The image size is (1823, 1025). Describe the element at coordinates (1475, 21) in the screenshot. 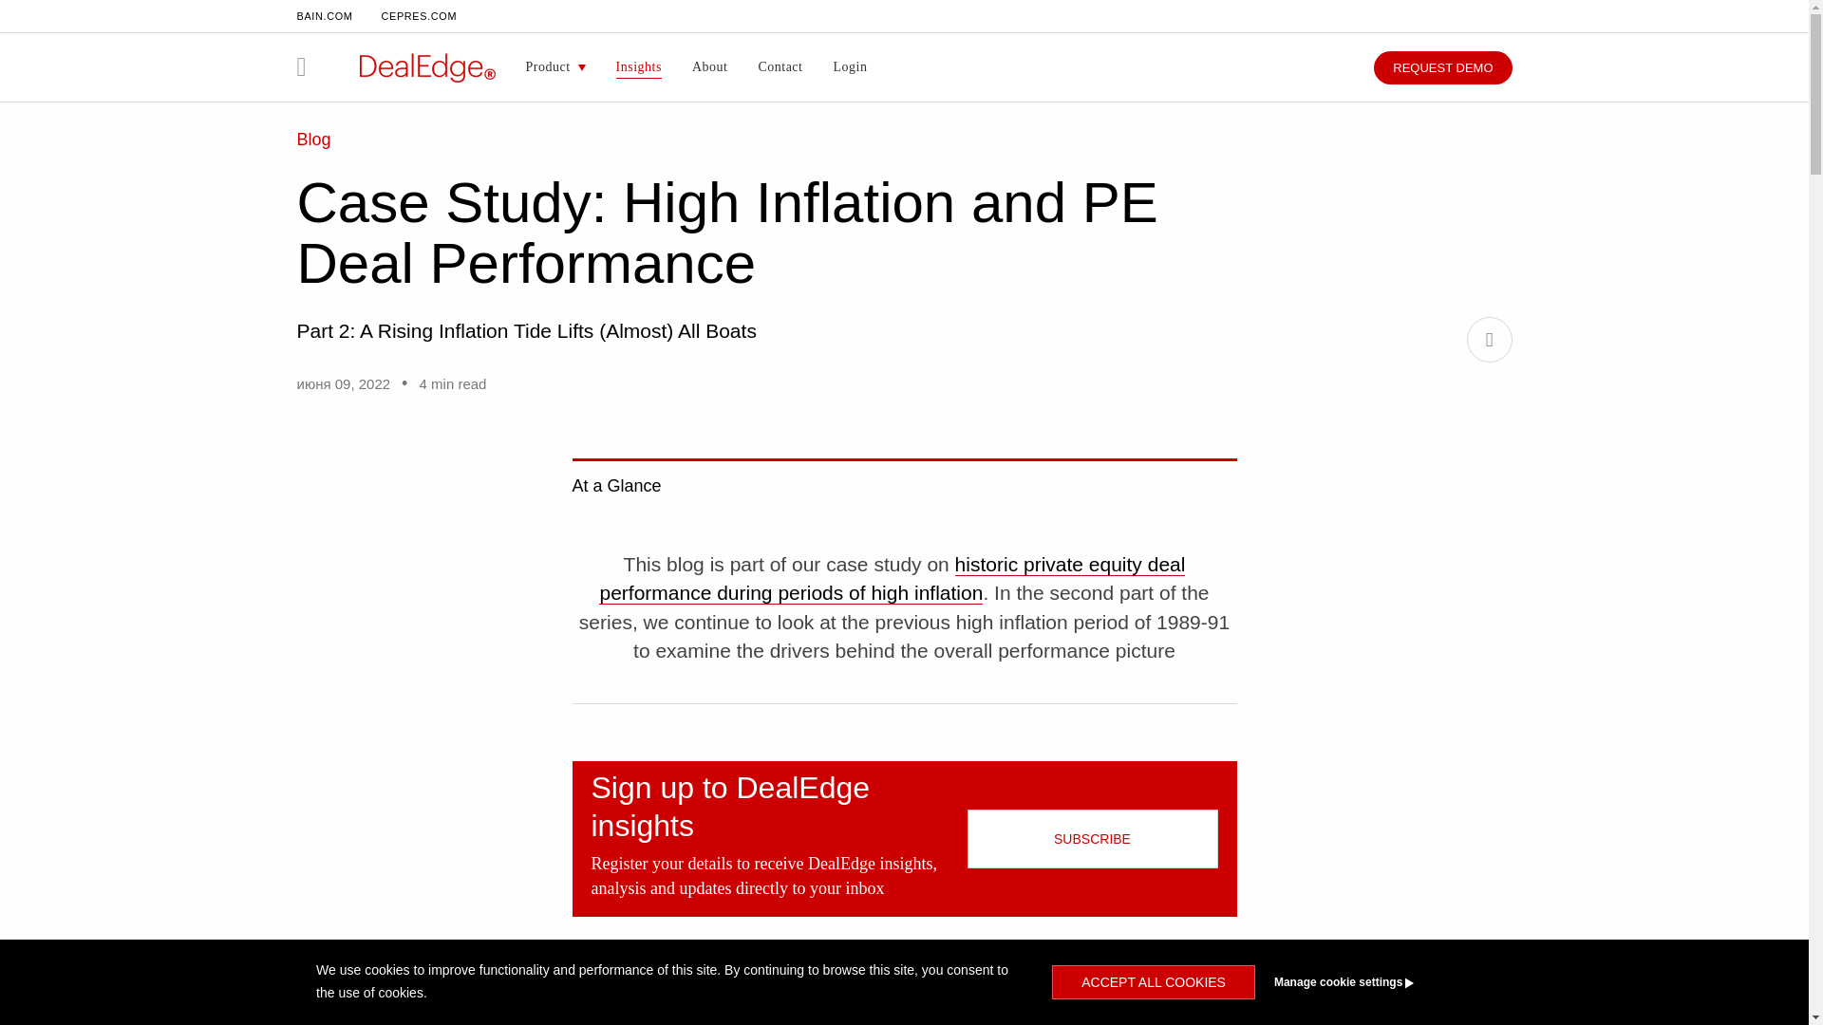

I see `CLOSE` at that location.